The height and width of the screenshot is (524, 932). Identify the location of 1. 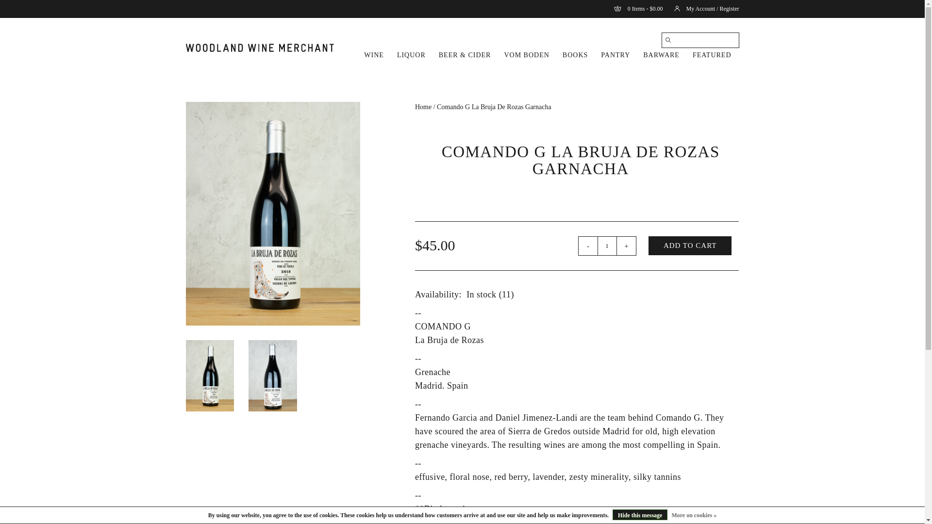
(607, 246).